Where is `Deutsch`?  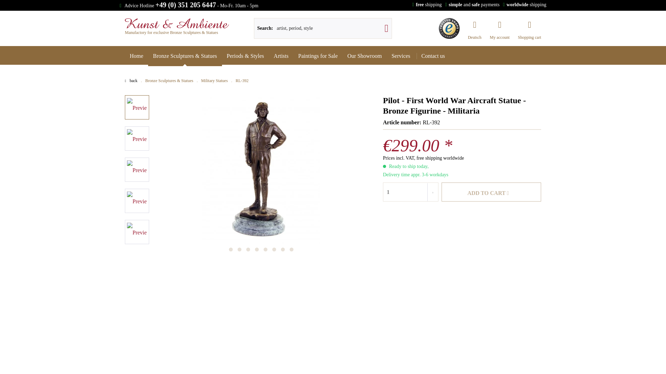 Deutsch is located at coordinates (475, 25).